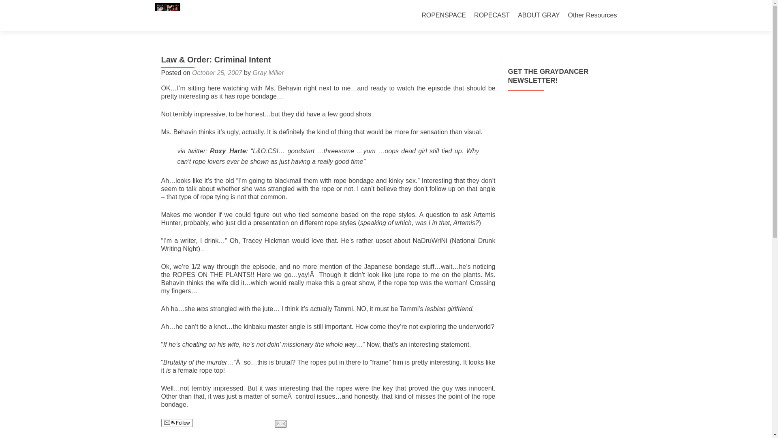 The width and height of the screenshot is (778, 438). I want to click on Follow, so click(177, 423).